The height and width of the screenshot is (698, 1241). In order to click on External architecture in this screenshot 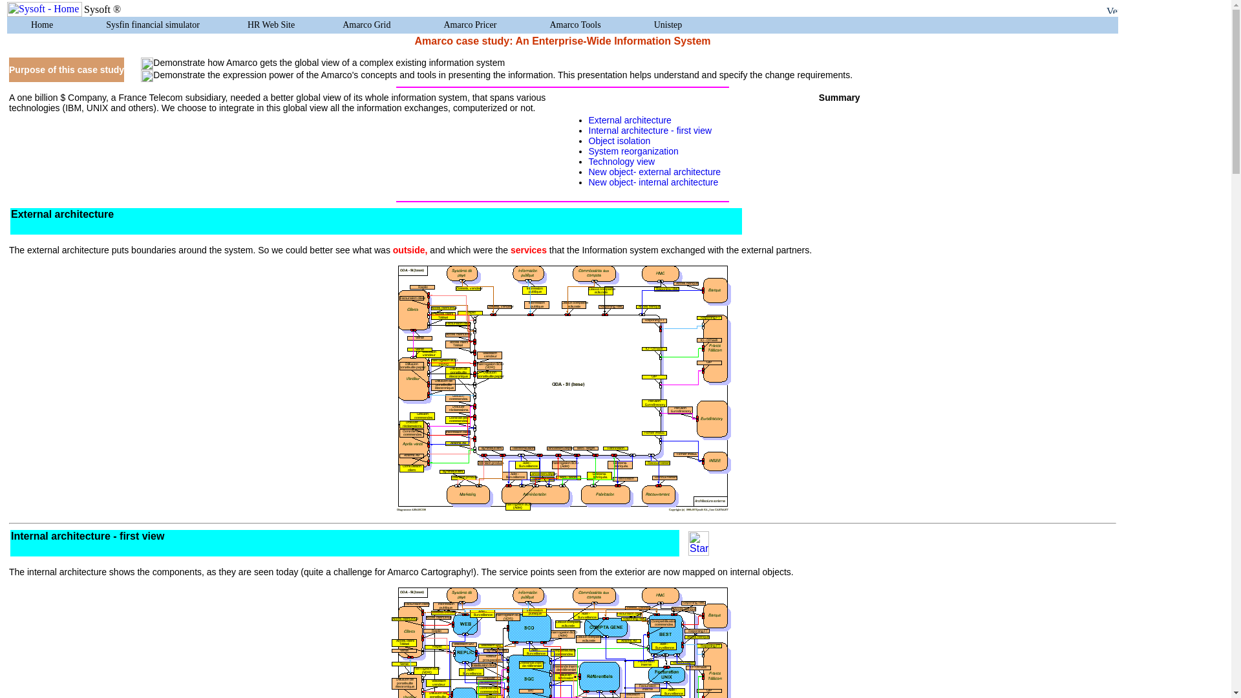, I will do `click(630, 120)`.